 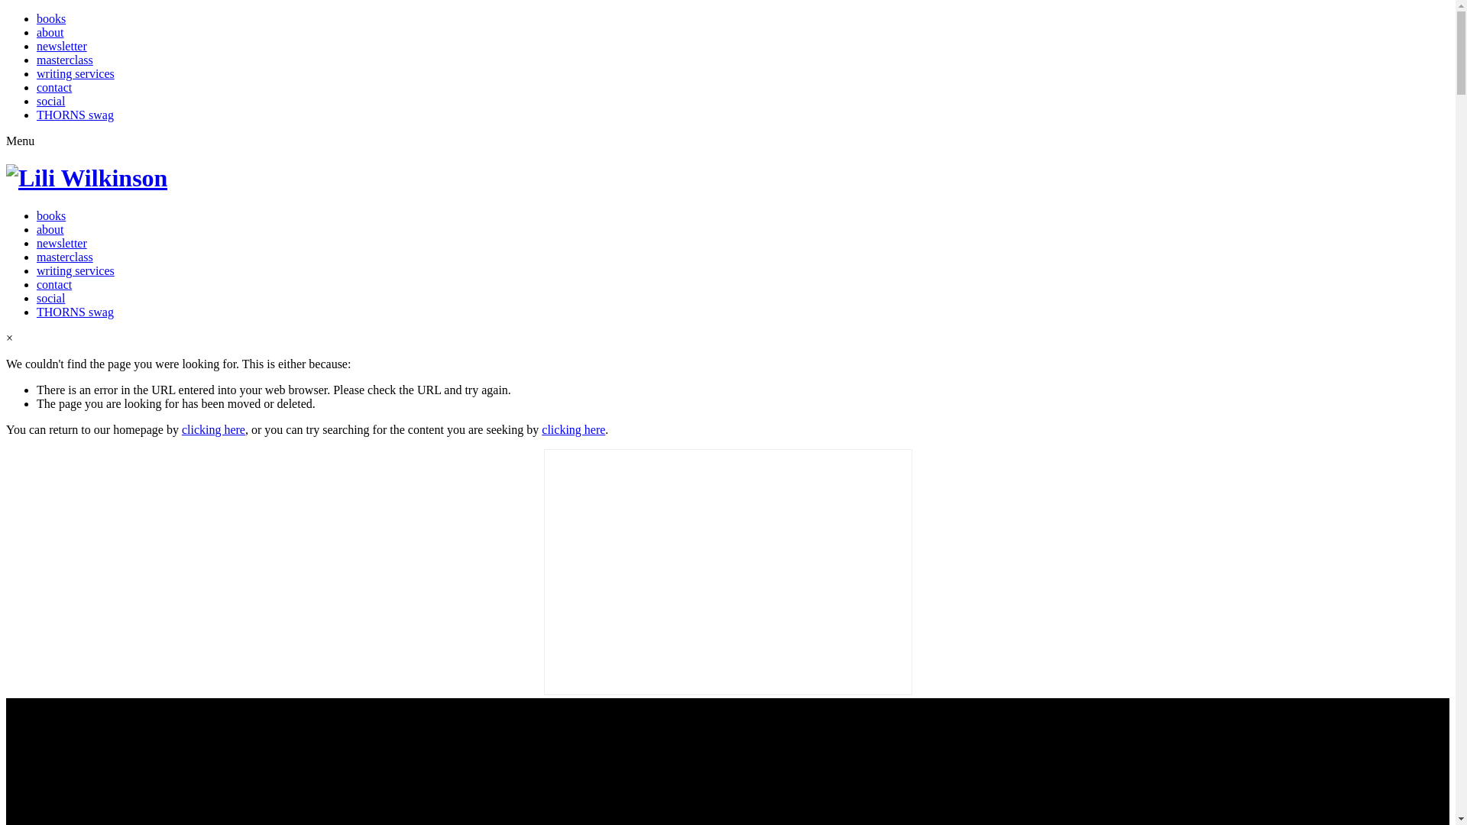 What do you see at coordinates (50, 298) in the screenshot?
I see `social` at bounding box center [50, 298].